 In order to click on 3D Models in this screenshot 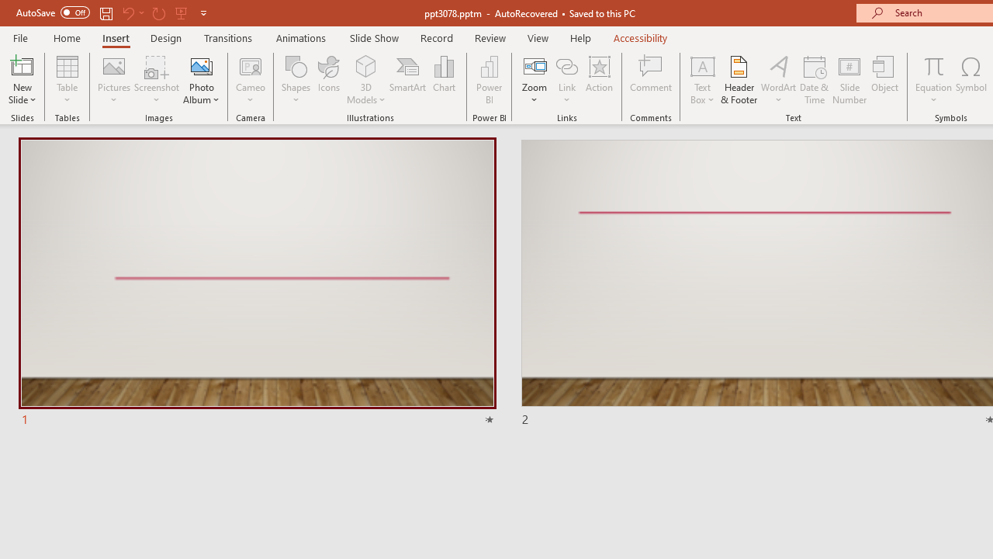, I will do `click(366, 65)`.